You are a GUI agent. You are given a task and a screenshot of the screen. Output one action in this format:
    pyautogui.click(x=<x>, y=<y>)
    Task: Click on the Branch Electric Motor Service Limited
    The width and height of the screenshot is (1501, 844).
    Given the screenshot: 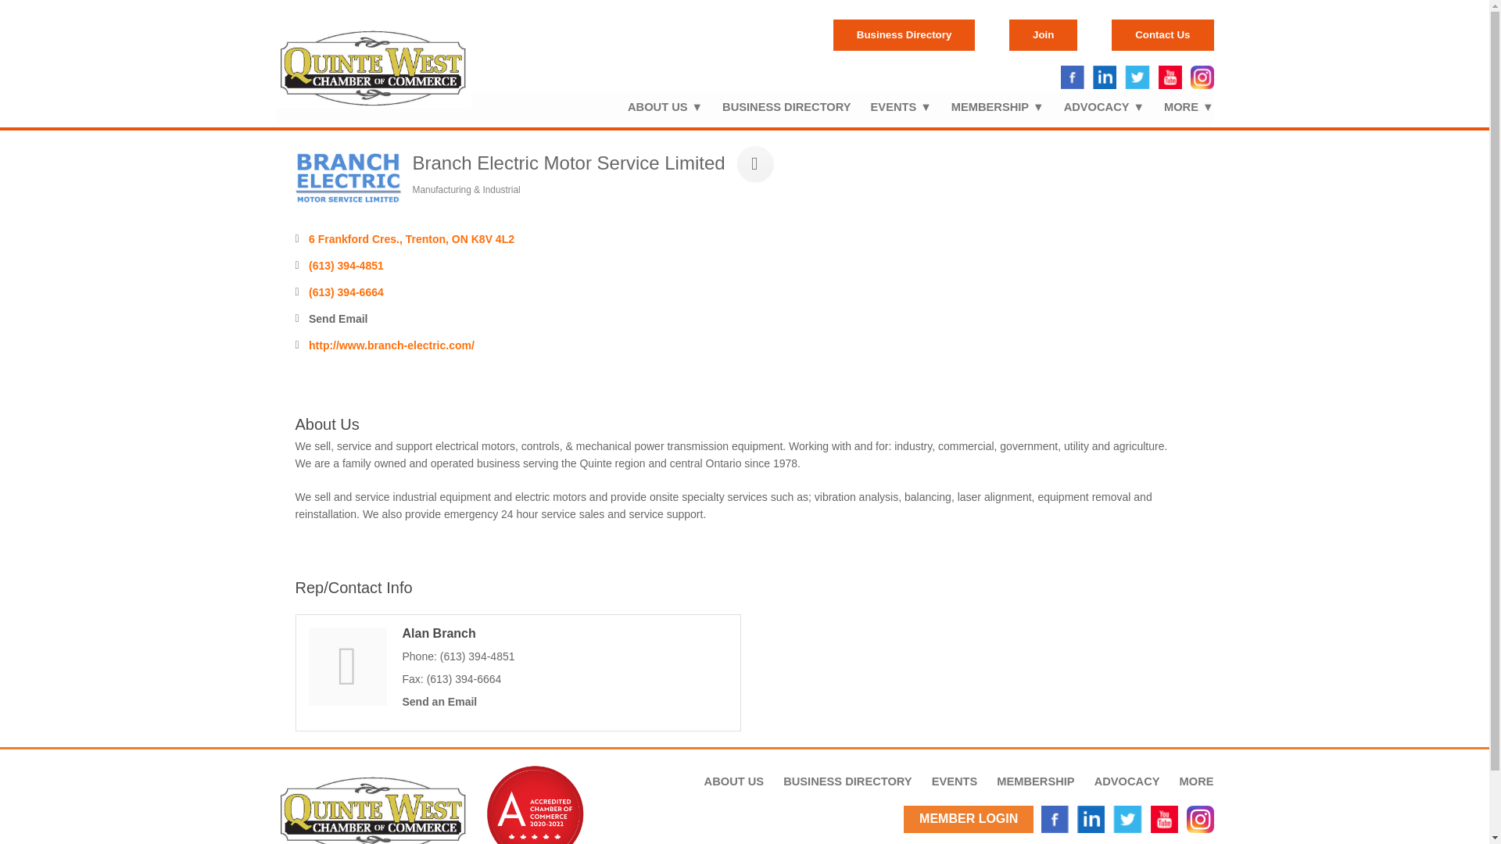 What is the action you would take?
    pyautogui.click(x=348, y=178)
    